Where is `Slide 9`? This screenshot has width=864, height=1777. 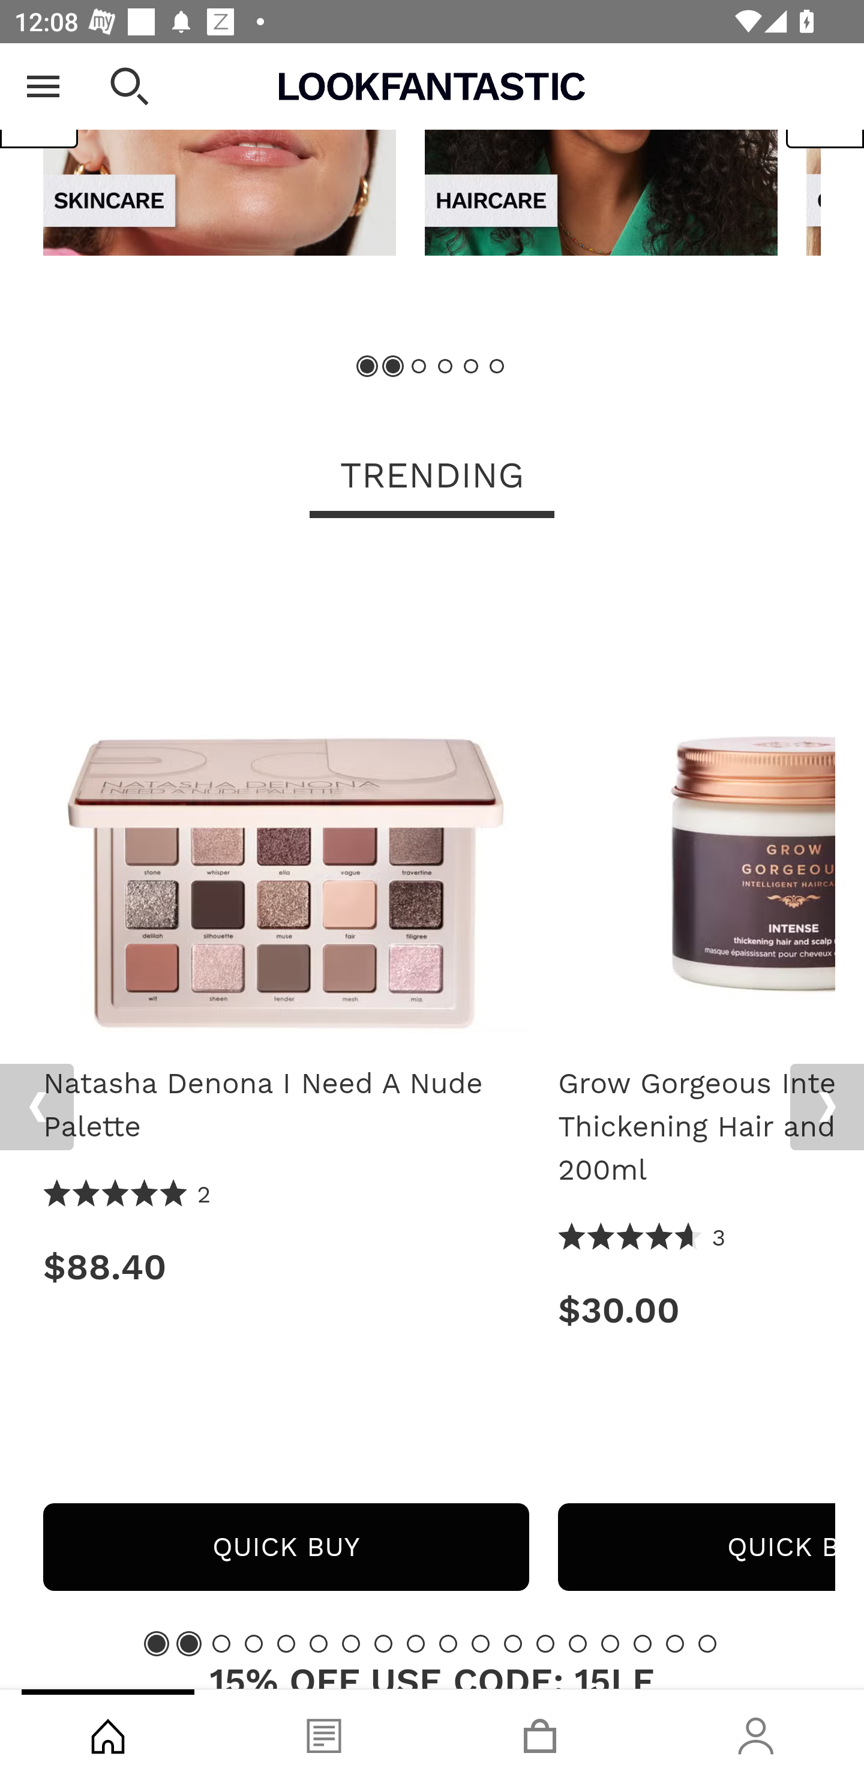 Slide 9 is located at coordinates (416, 1643).